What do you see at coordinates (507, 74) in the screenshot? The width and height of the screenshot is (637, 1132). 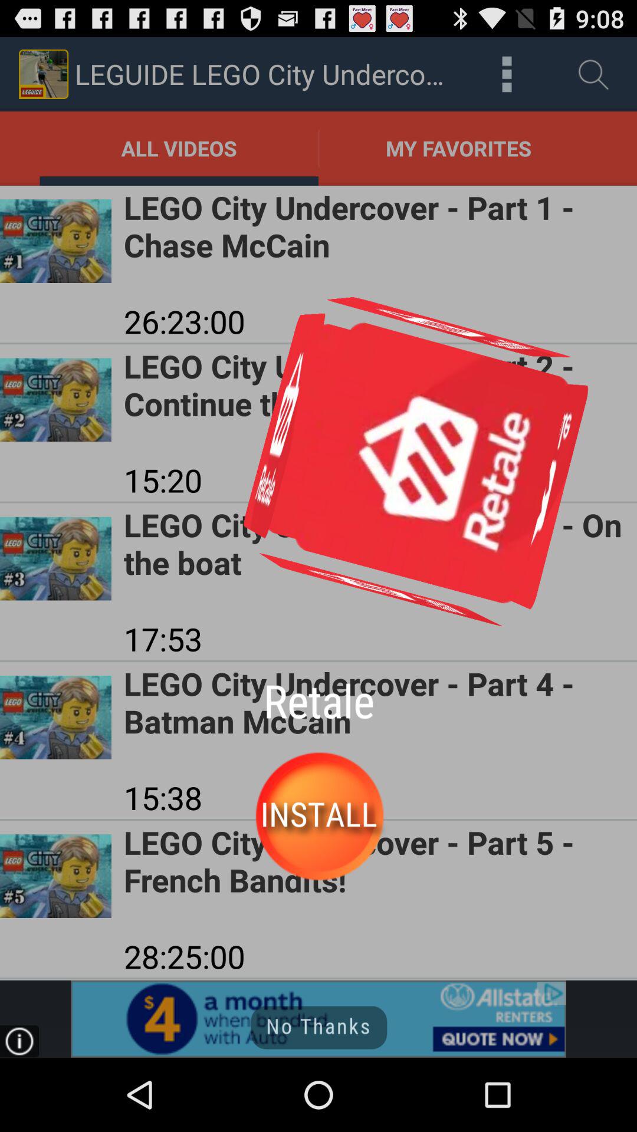 I see `more options` at bounding box center [507, 74].